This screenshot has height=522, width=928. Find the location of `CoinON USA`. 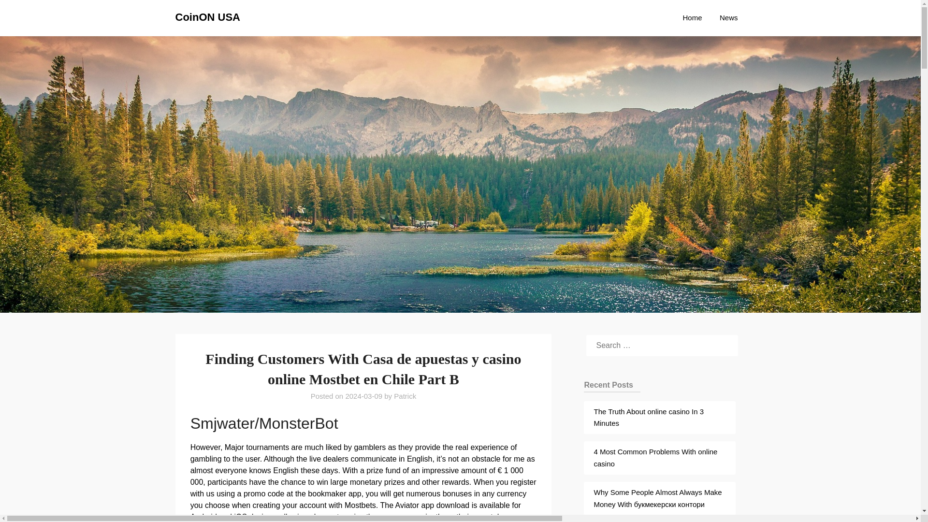

CoinON USA is located at coordinates (207, 17).